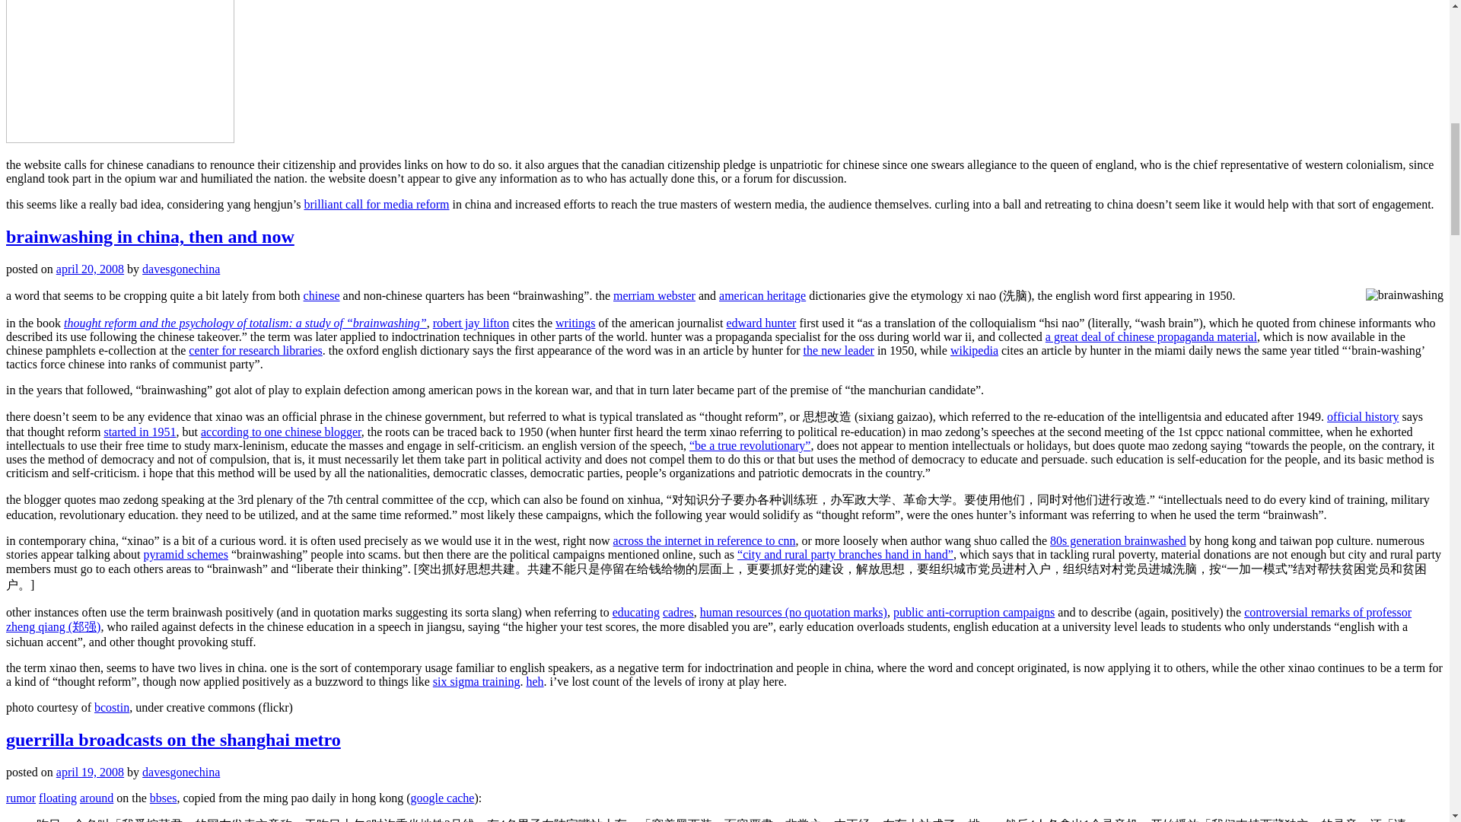  I want to click on american heritage, so click(762, 295).